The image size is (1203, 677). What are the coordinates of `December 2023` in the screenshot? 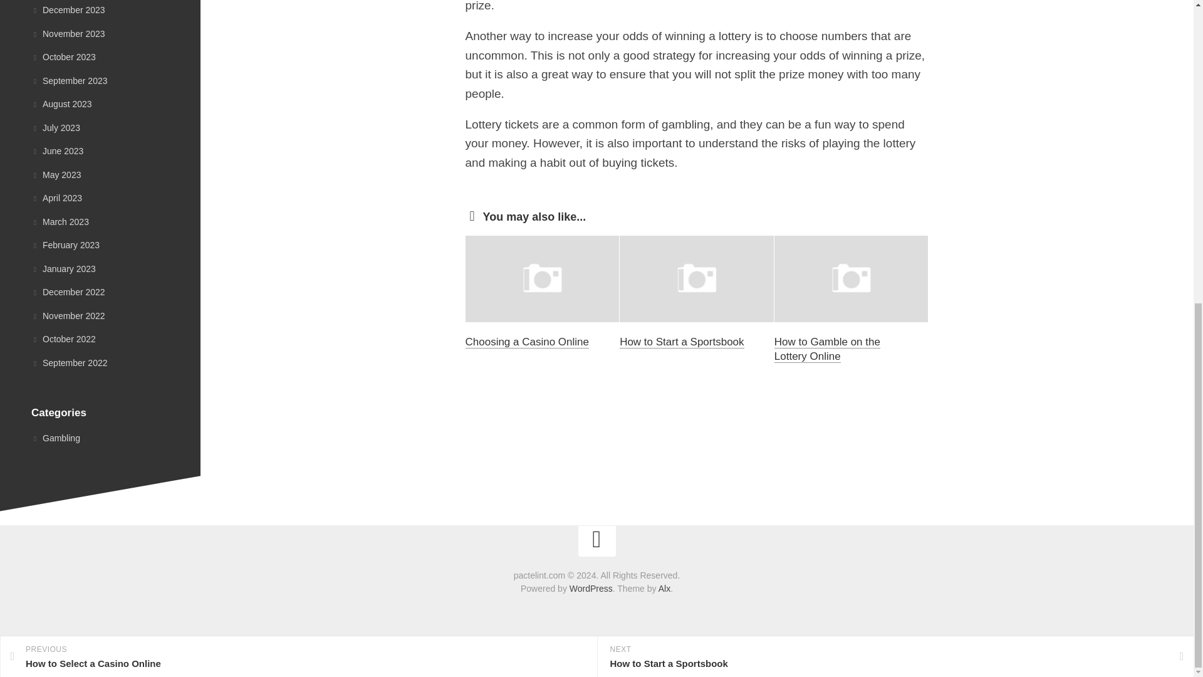 It's located at (68, 9).